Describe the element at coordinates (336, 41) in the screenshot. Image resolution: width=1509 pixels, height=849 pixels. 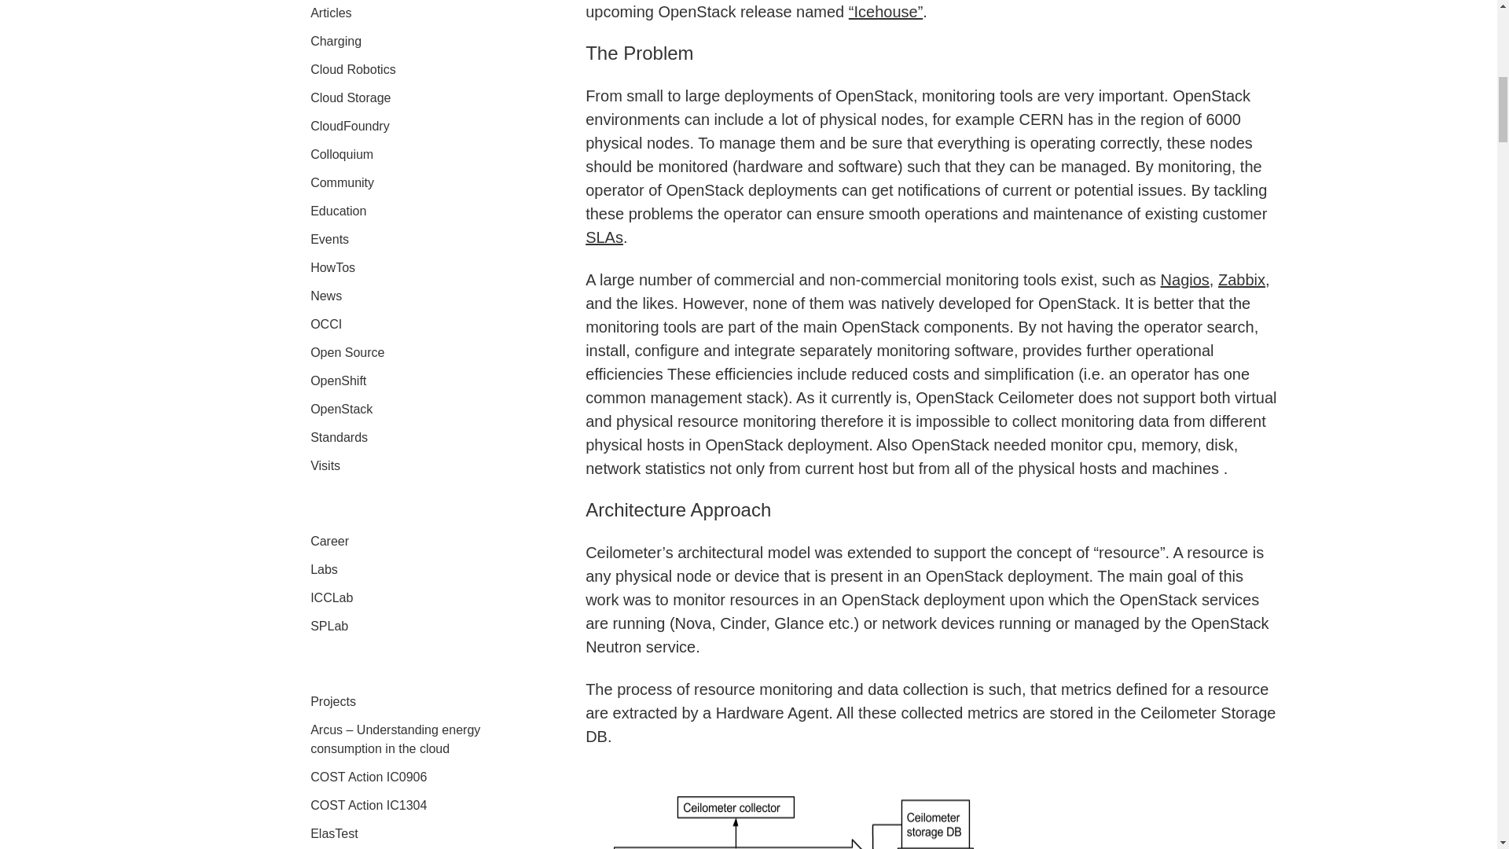
I see `Charging` at that location.